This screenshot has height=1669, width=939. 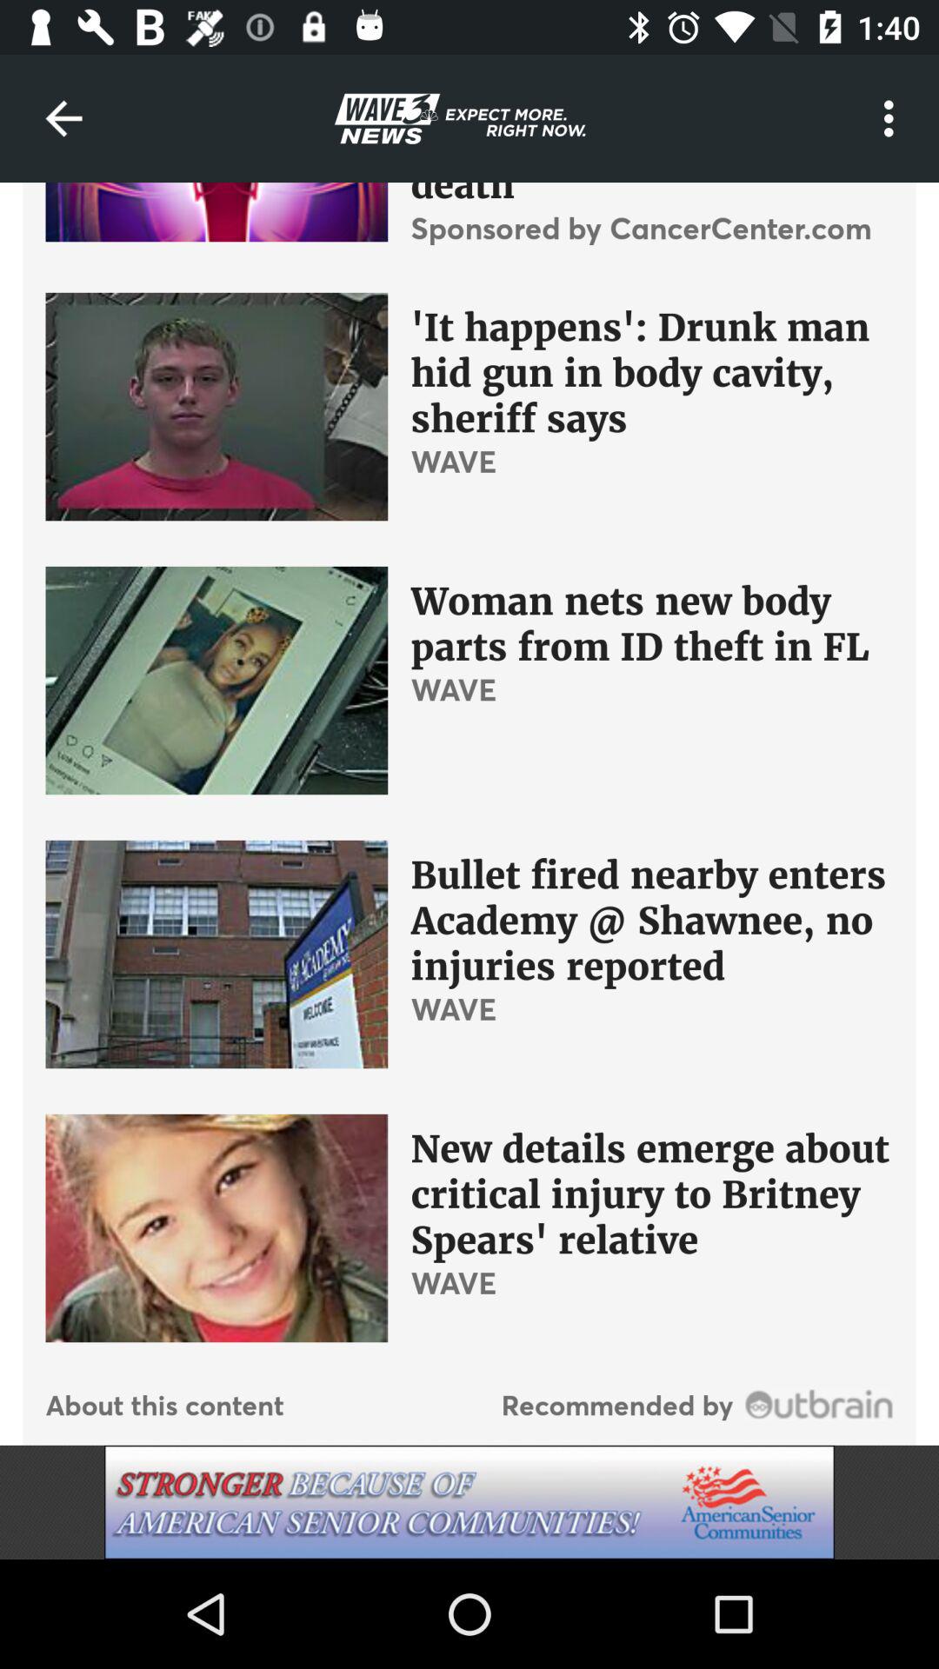 I want to click on advertisement, so click(x=469, y=1502).